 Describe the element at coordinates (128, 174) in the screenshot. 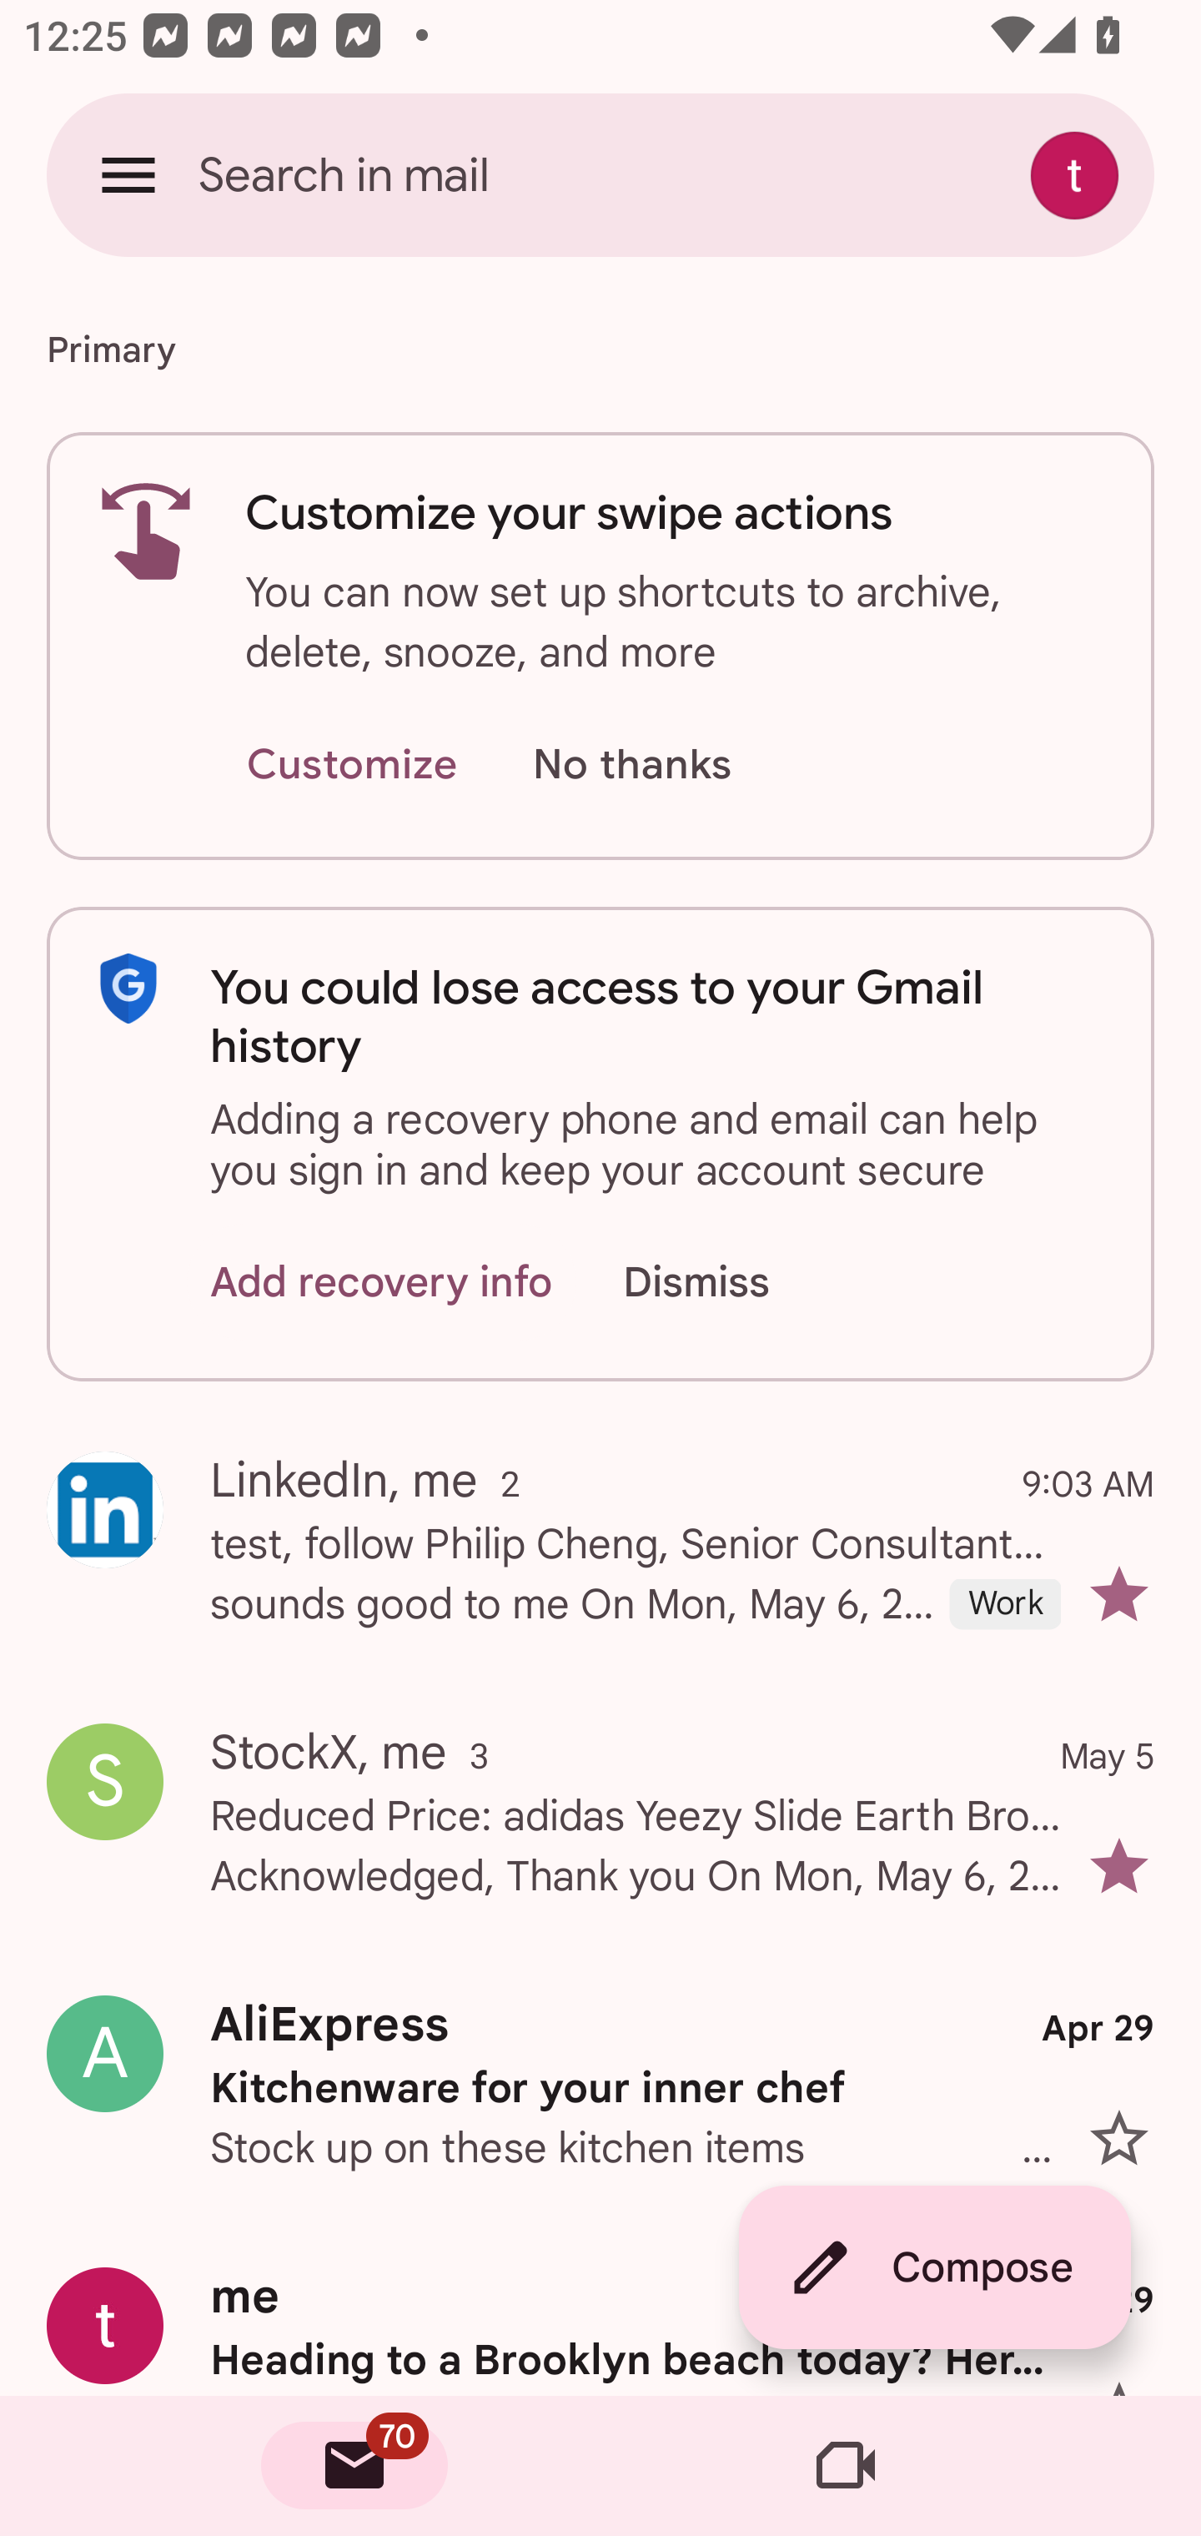

I see `Open navigation drawer` at that location.